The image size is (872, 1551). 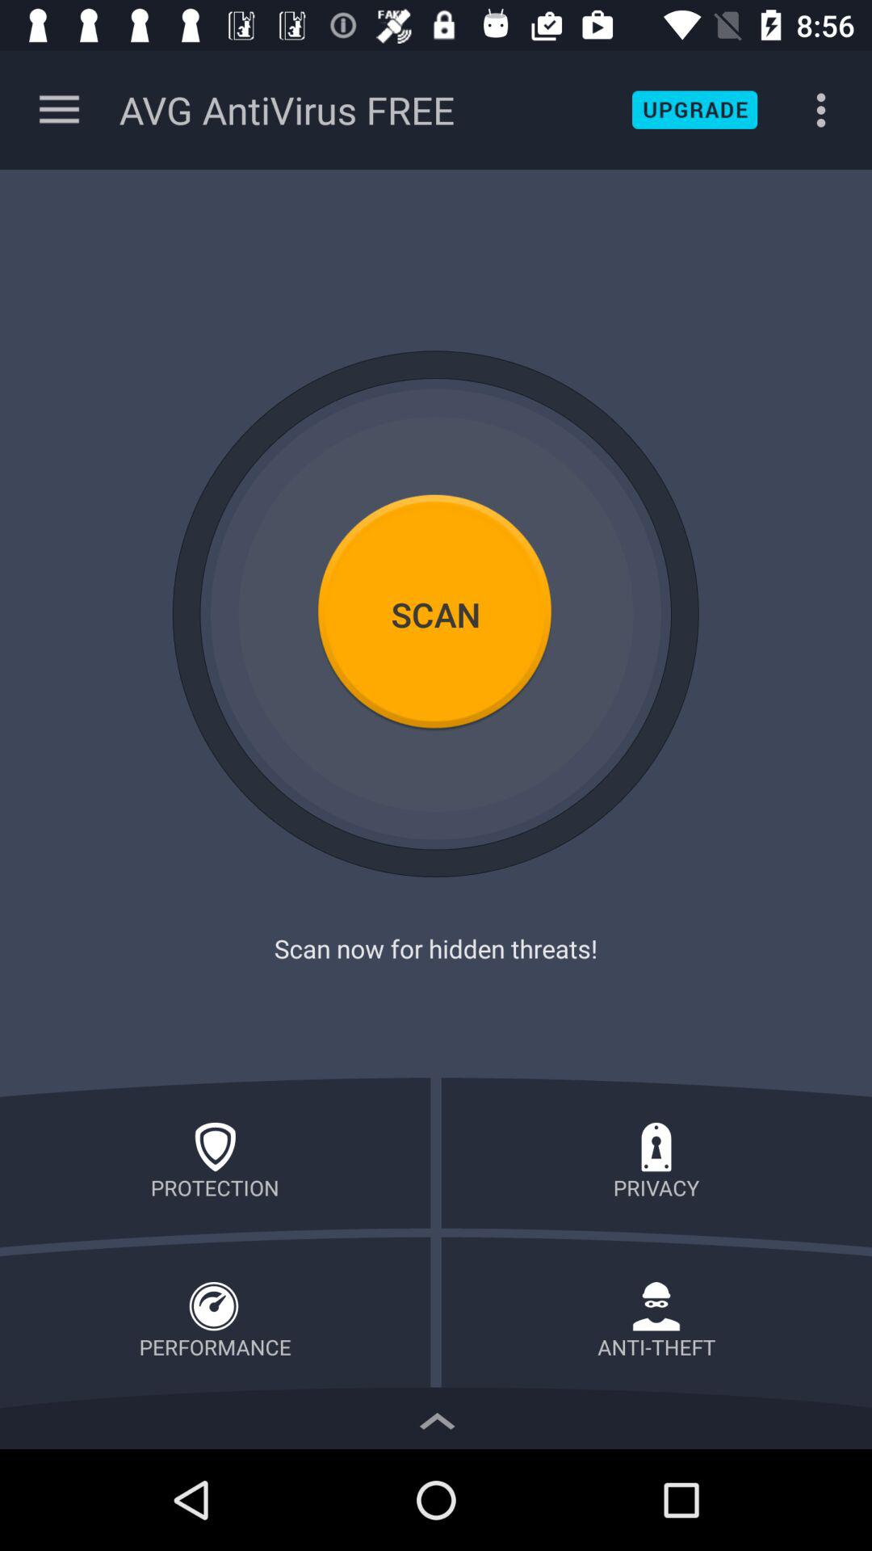 What do you see at coordinates (436, 614) in the screenshot?
I see `click to scan option` at bounding box center [436, 614].